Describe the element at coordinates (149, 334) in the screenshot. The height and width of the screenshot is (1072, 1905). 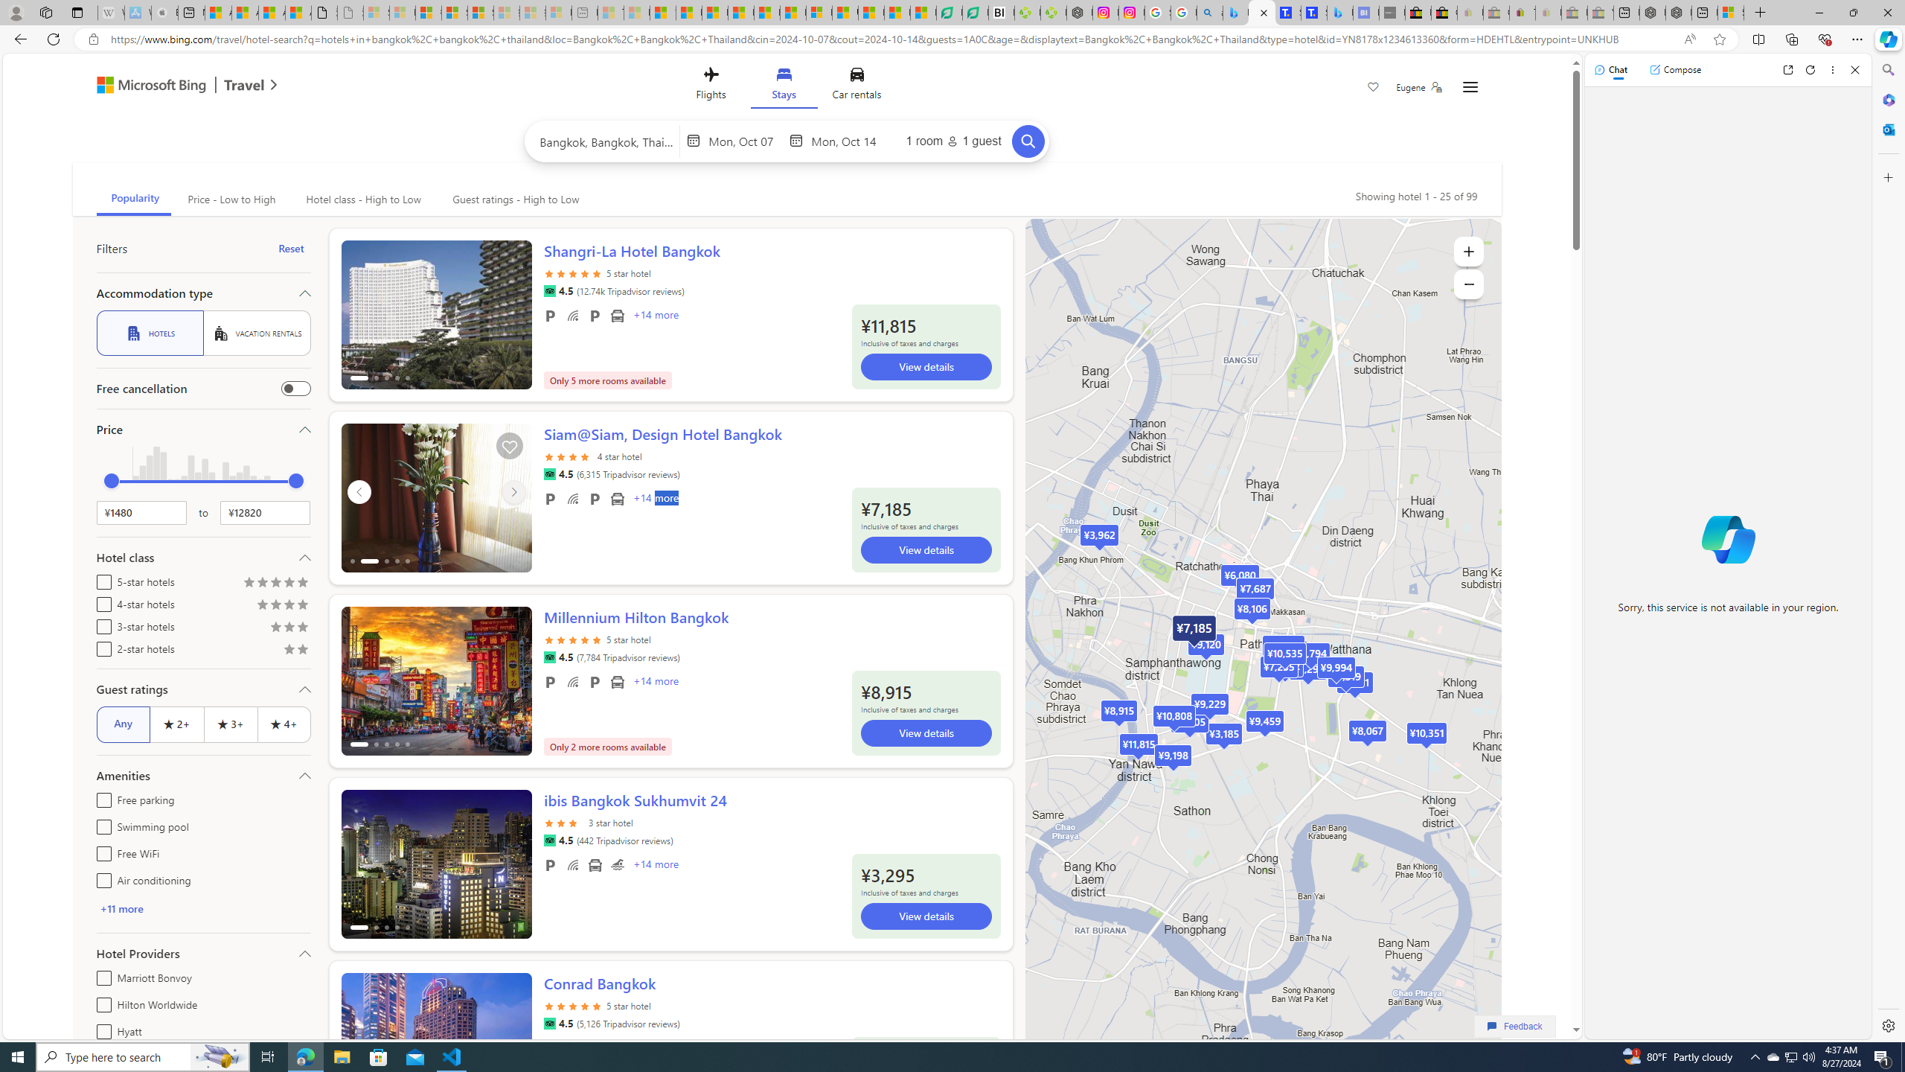
I see `HOTELS` at that location.